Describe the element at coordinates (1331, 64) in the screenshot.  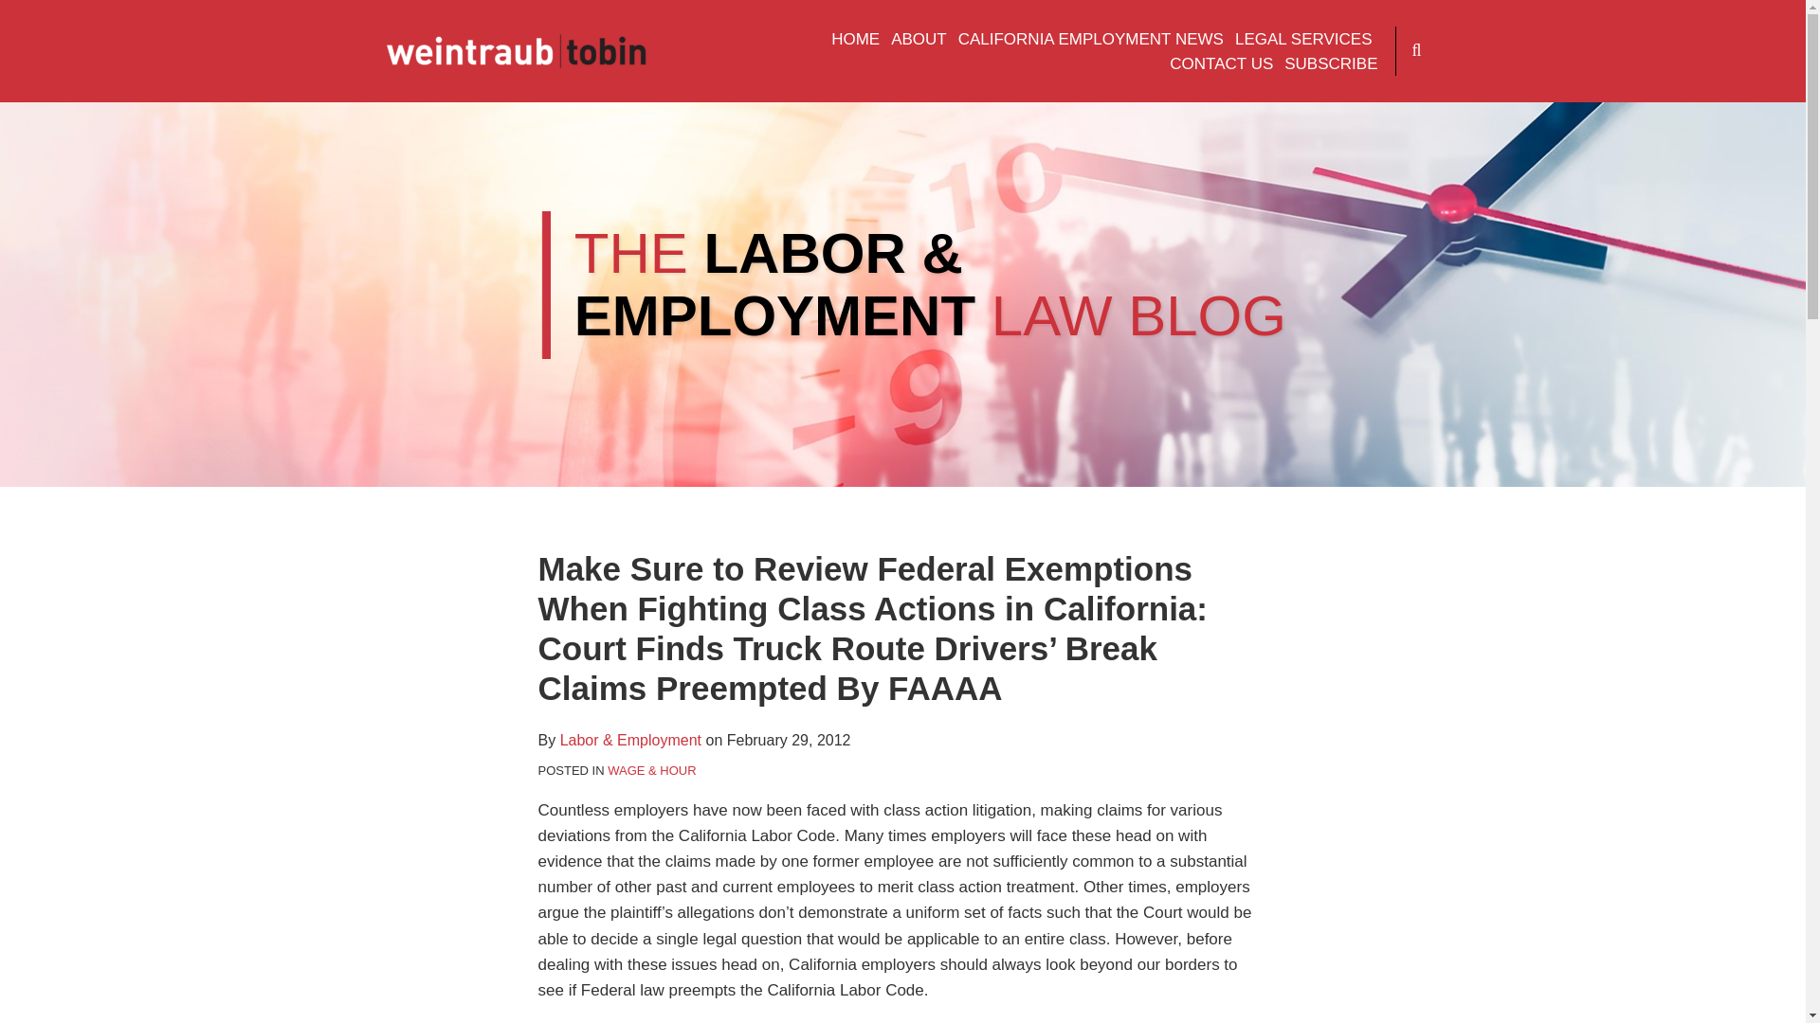
I see `SUBSCRIBE` at that location.